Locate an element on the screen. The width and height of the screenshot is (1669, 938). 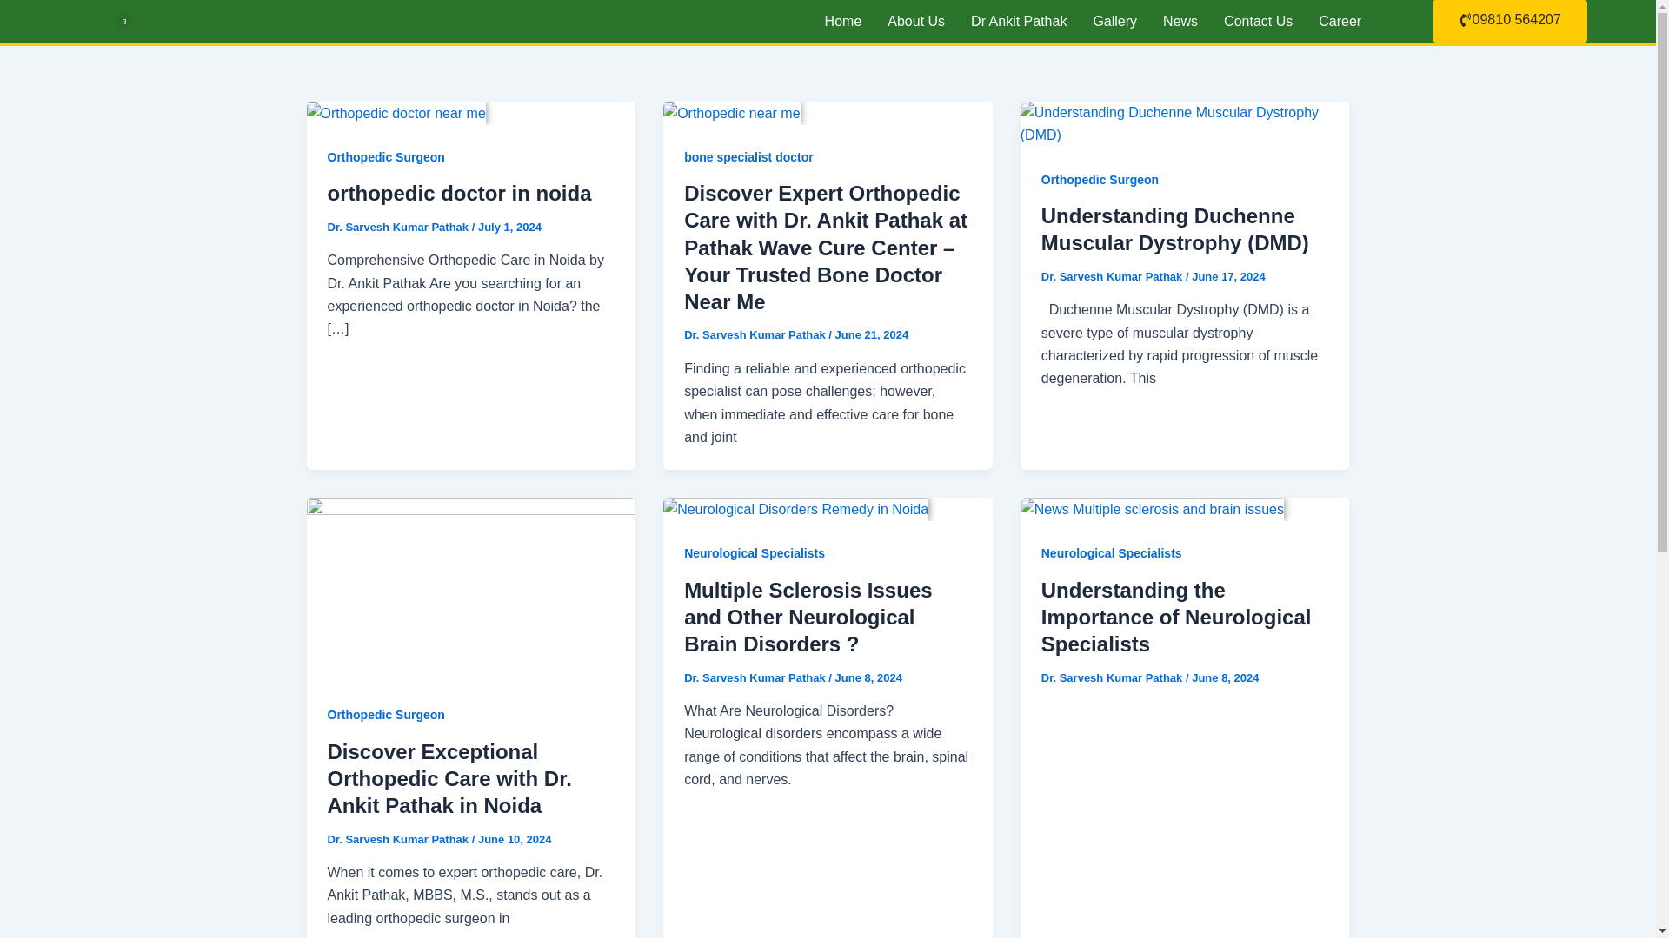
Home is located at coordinates (843, 21).